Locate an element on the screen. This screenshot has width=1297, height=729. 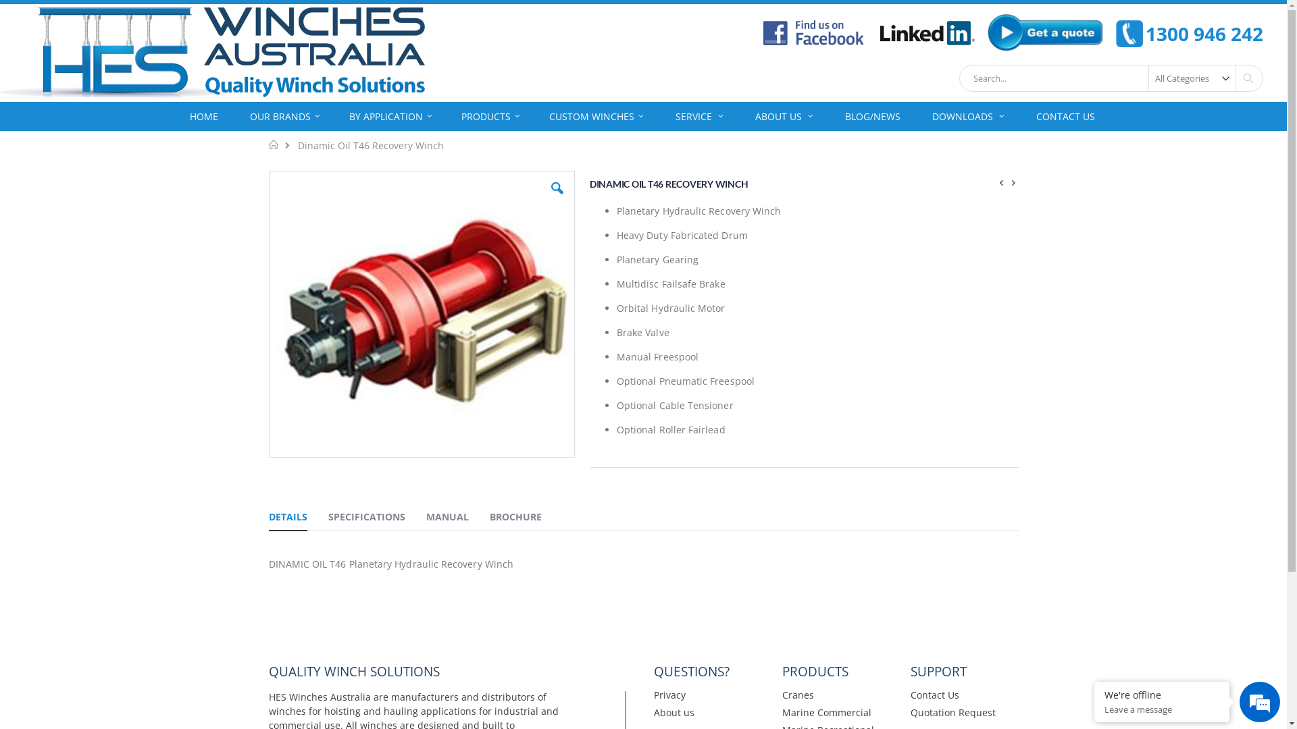
ABOUT US is located at coordinates (784, 116).